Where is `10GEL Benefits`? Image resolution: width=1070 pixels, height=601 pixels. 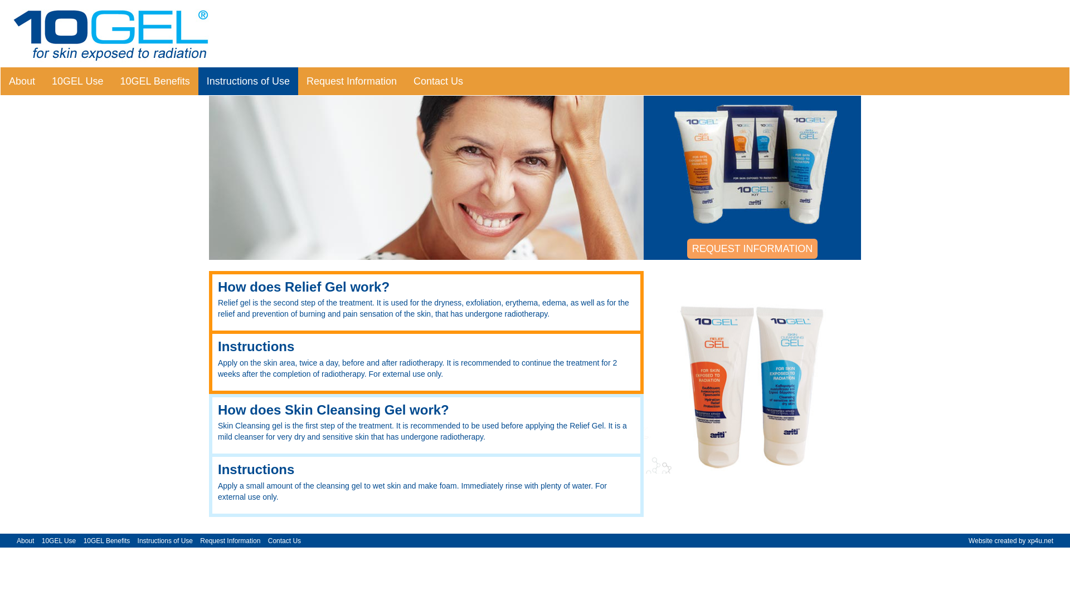
10GEL Benefits is located at coordinates (107, 541).